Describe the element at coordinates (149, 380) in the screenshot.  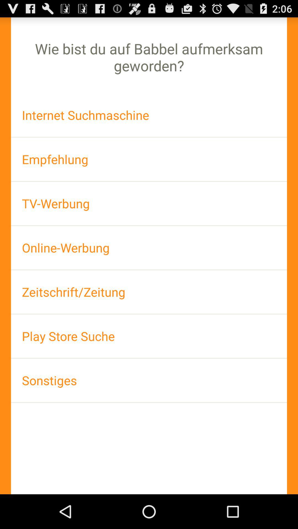
I see `swipe to the sonstiges app` at that location.